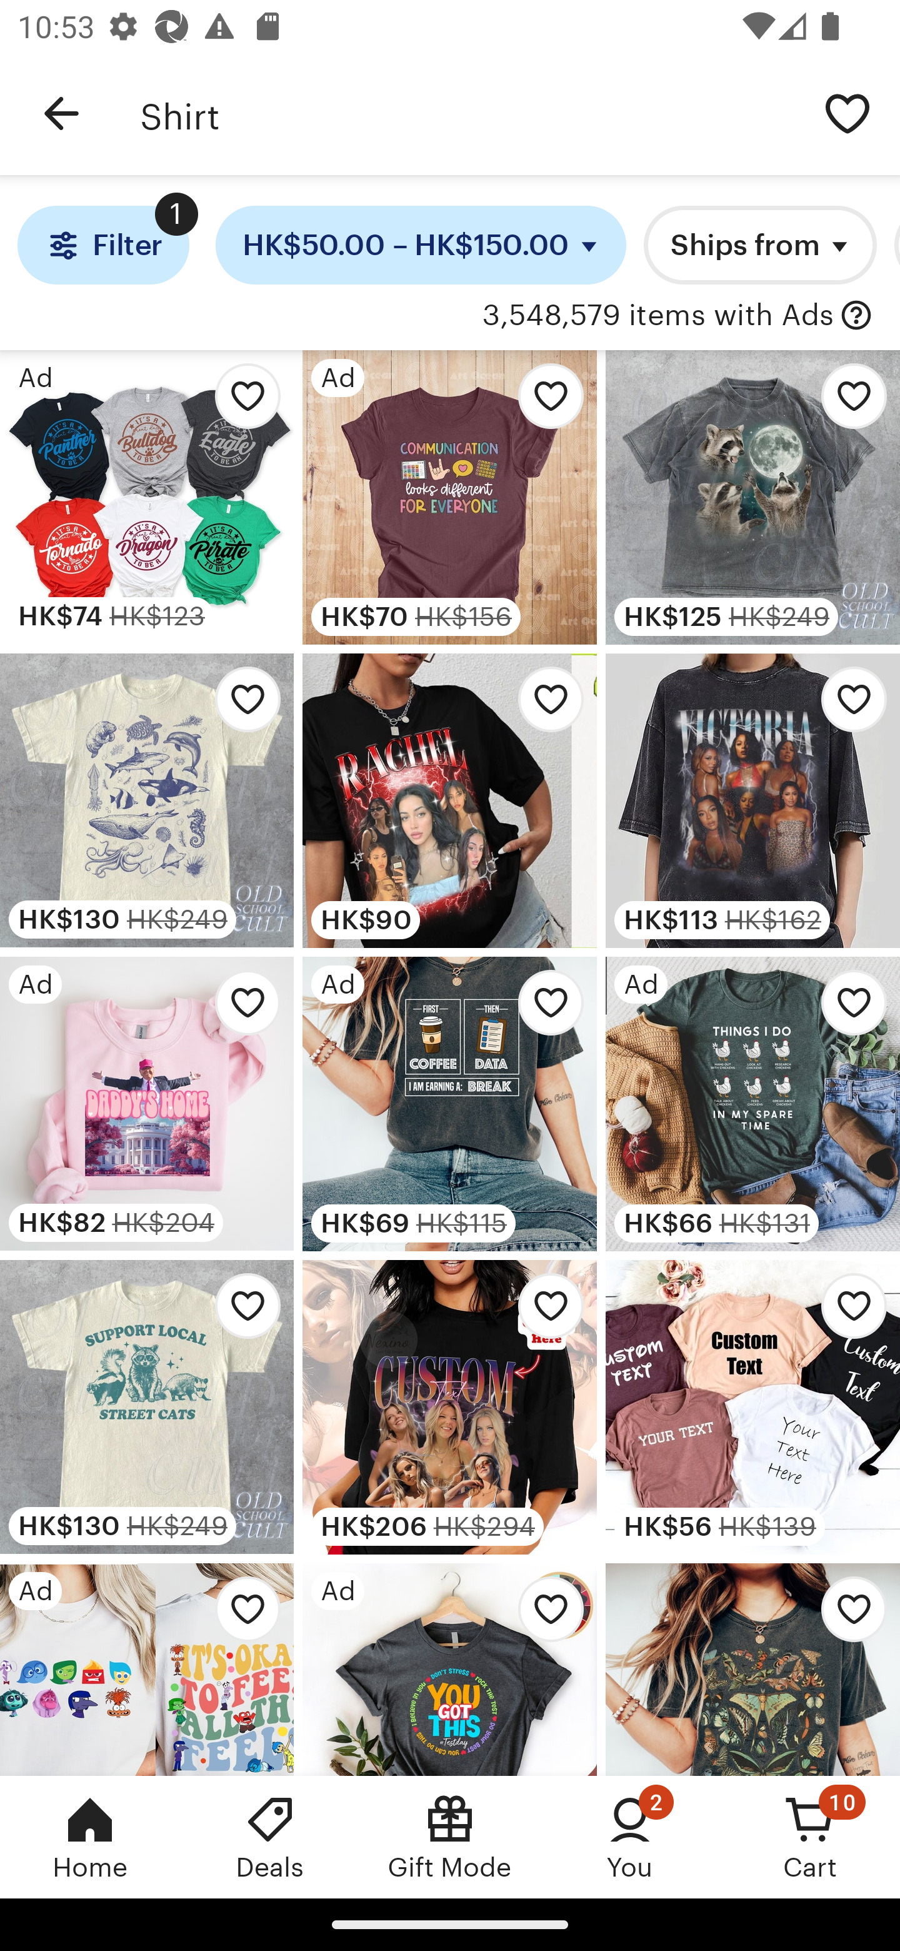  I want to click on Cart, 10 new notifications Cart, so click(810, 1837).